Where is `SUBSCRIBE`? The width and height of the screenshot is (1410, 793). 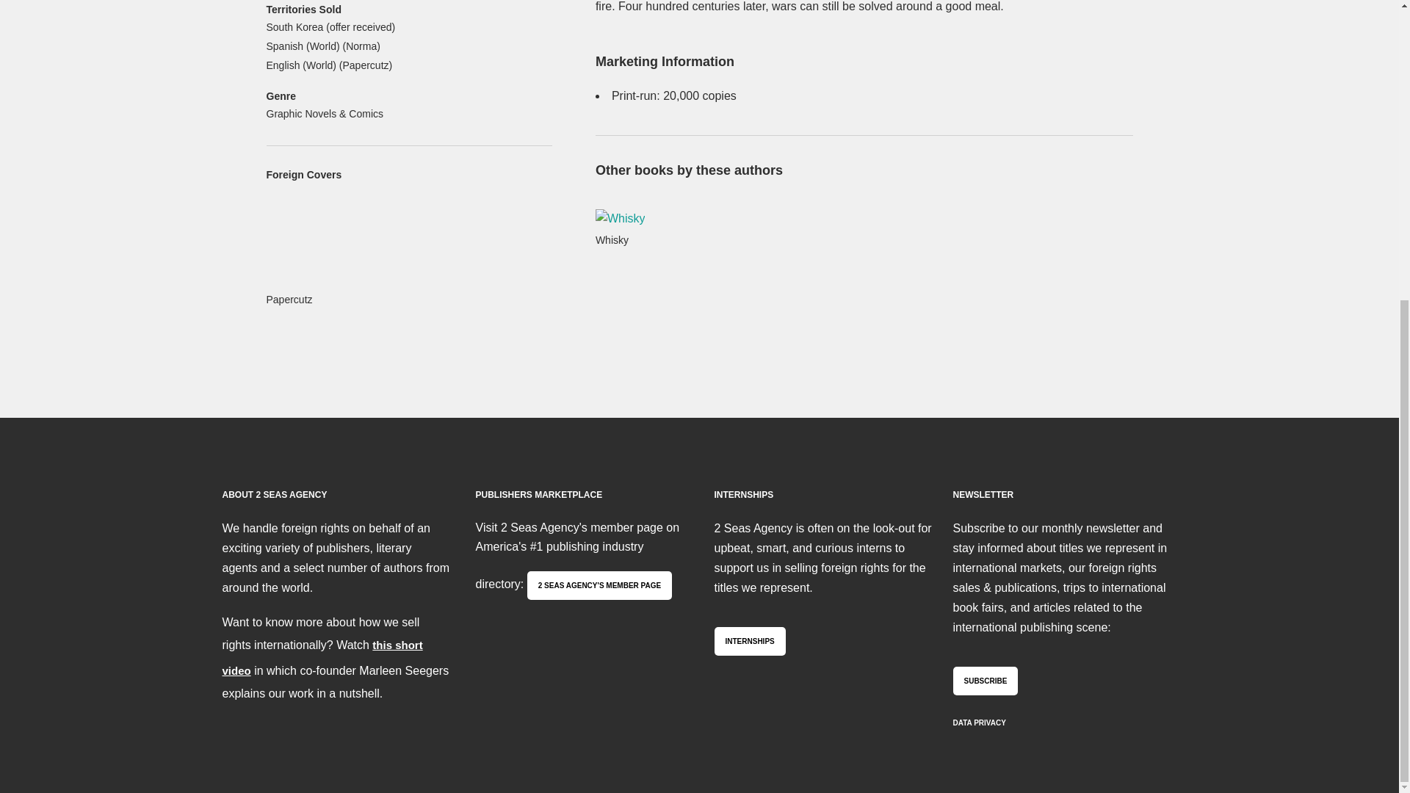 SUBSCRIBE is located at coordinates (986, 681).